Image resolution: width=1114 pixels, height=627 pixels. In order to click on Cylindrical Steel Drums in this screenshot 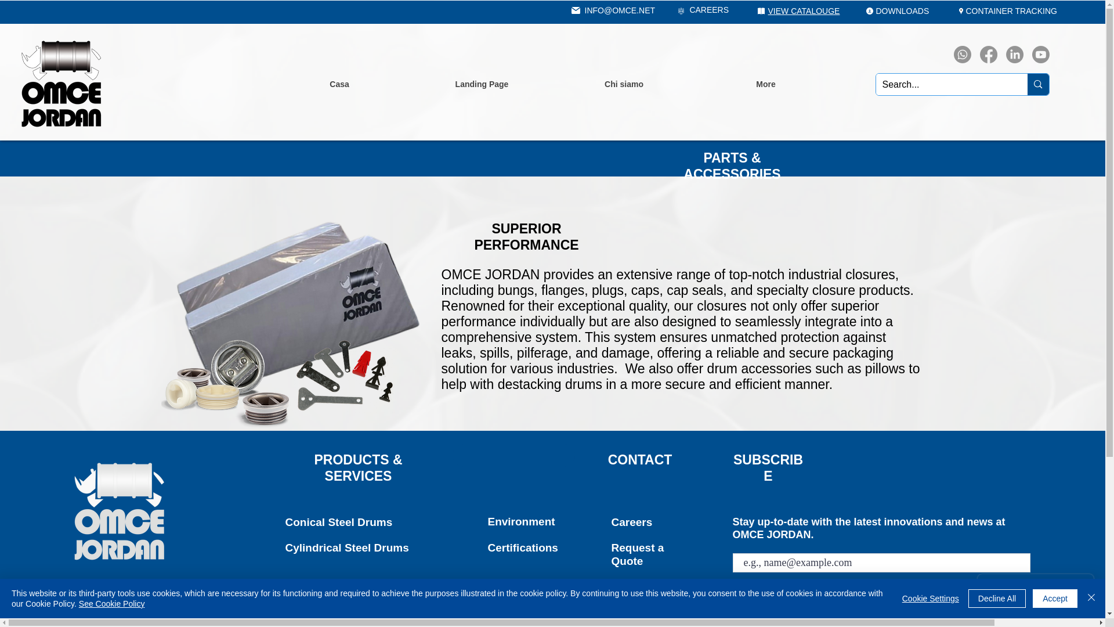, I will do `click(347, 547)`.